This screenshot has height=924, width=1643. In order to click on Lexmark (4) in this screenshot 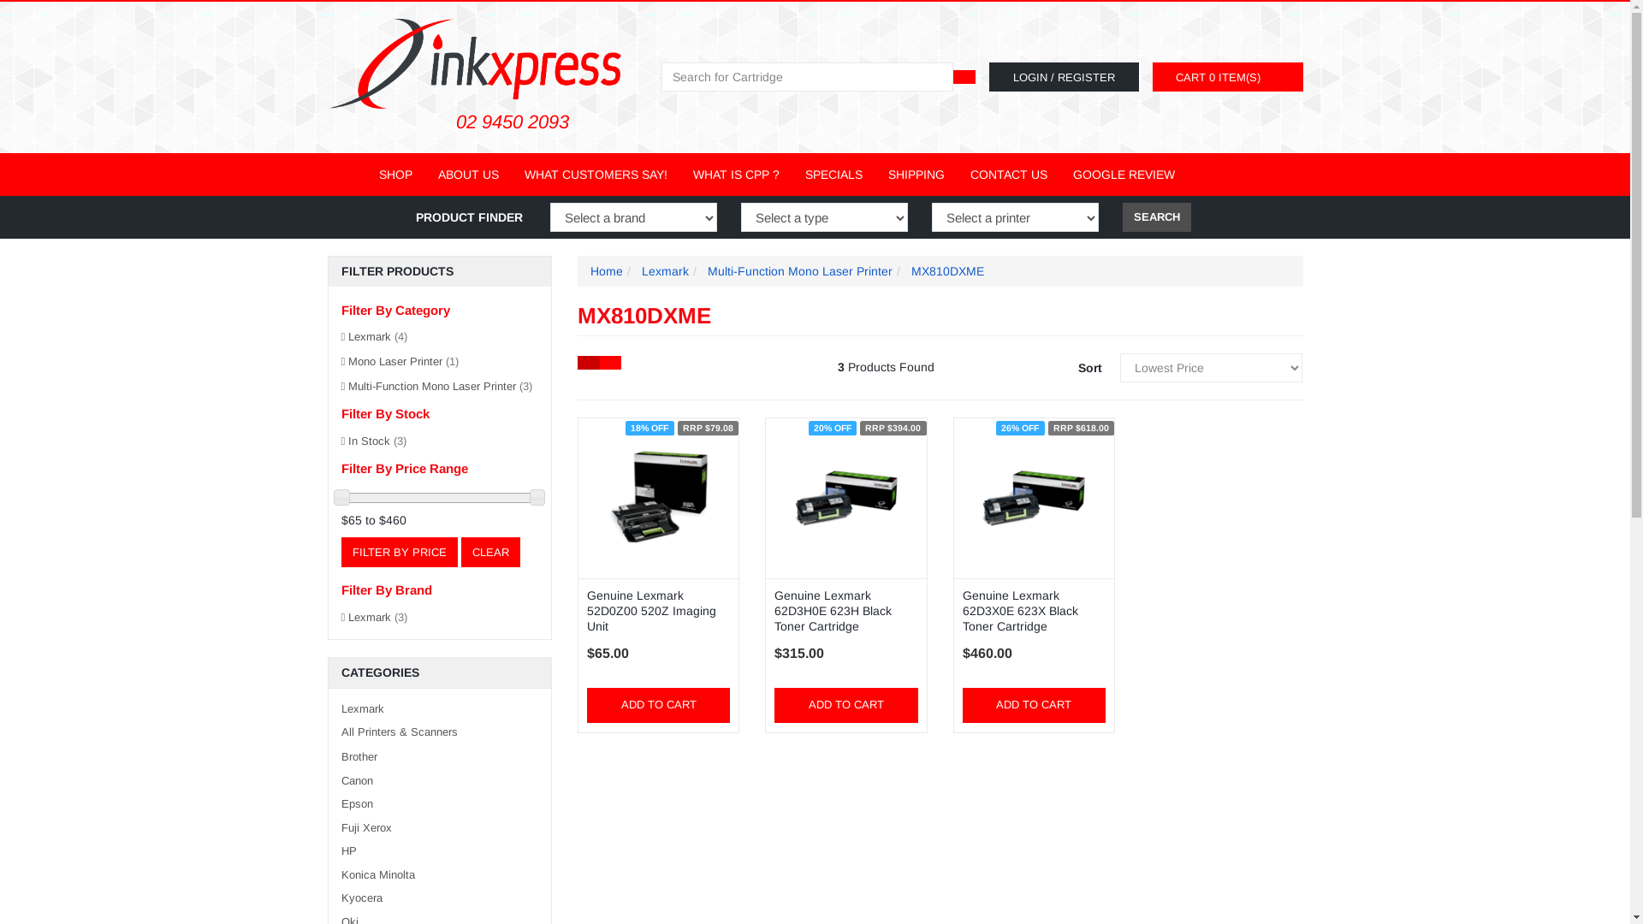, I will do `click(440, 337)`.